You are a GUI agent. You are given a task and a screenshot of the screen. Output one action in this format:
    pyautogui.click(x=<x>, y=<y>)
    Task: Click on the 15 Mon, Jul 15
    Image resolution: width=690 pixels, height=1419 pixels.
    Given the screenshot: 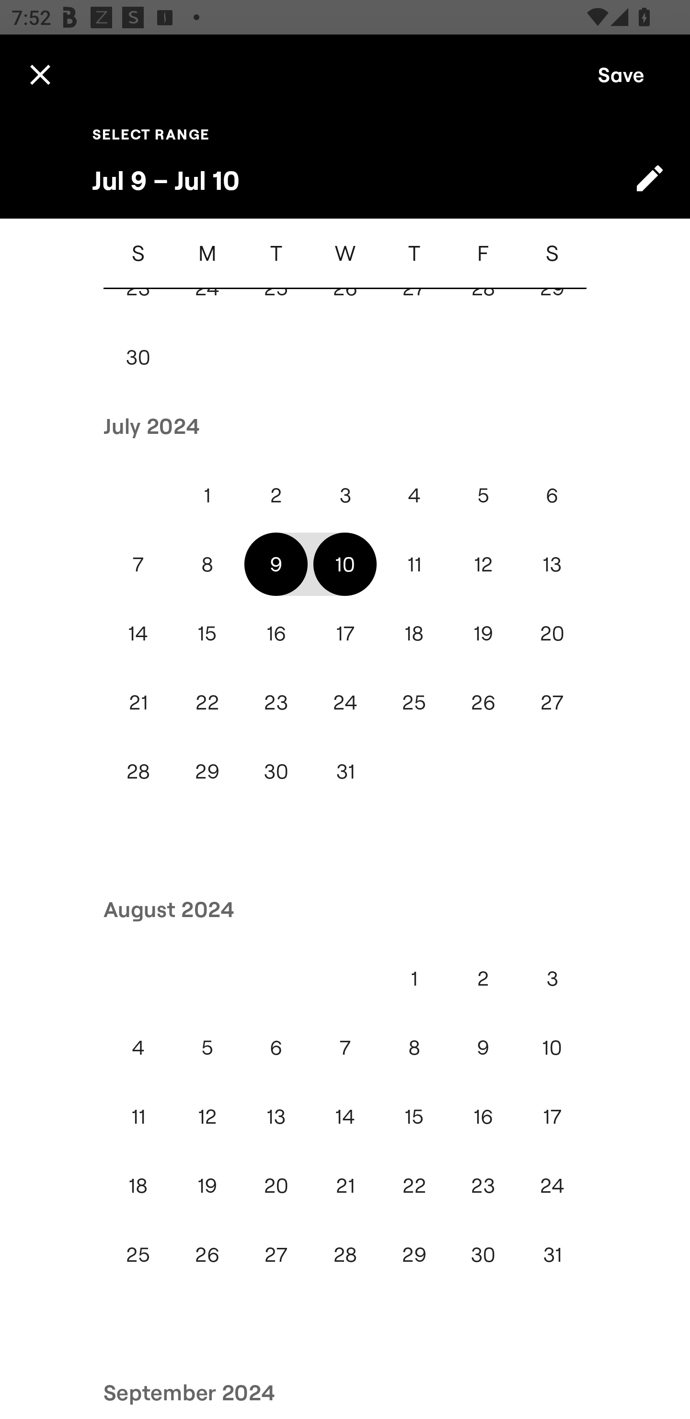 What is the action you would take?
    pyautogui.click(x=207, y=634)
    